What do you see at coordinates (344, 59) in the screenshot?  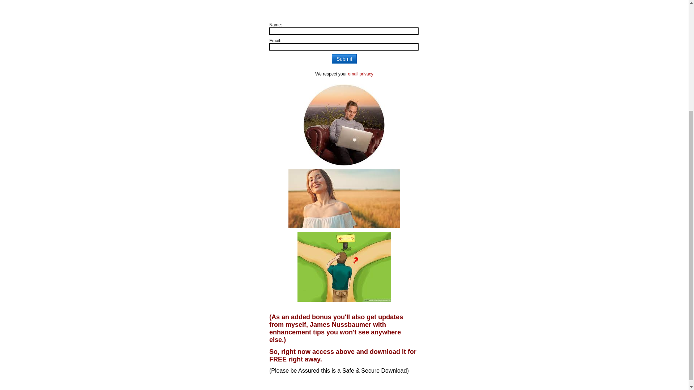 I see `Submit` at bounding box center [344, 59].